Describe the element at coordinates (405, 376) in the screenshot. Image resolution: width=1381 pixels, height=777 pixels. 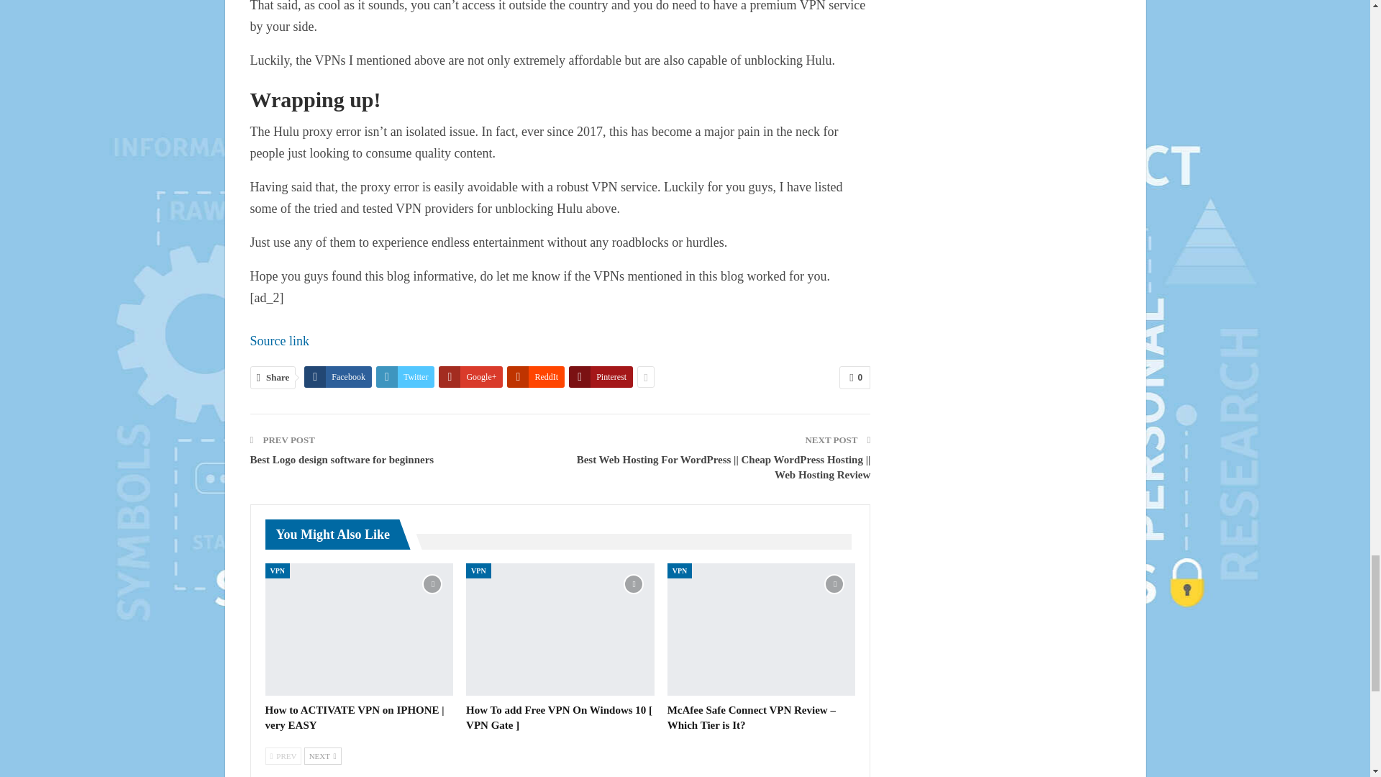
I see `Twitter` at that location.